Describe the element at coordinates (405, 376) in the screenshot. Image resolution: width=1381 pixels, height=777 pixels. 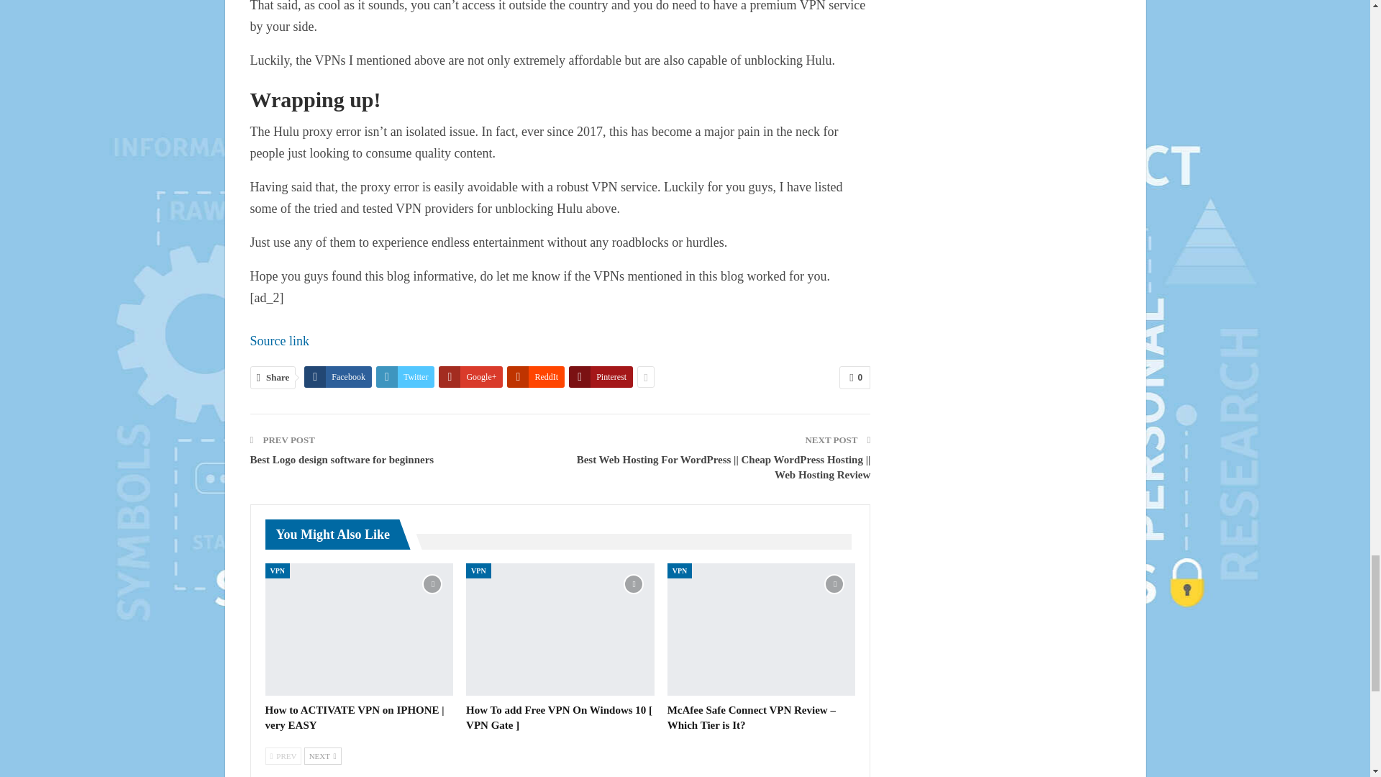
I see `Twitter` at that location.